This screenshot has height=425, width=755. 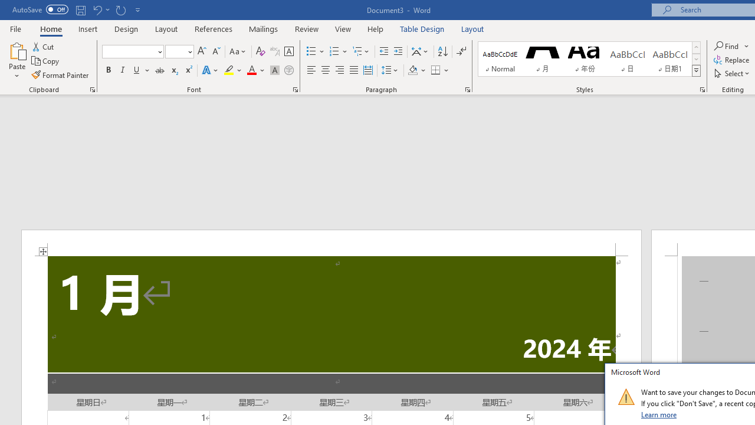 I want to click on Header -Section 1-, so click(x=331, y=243).